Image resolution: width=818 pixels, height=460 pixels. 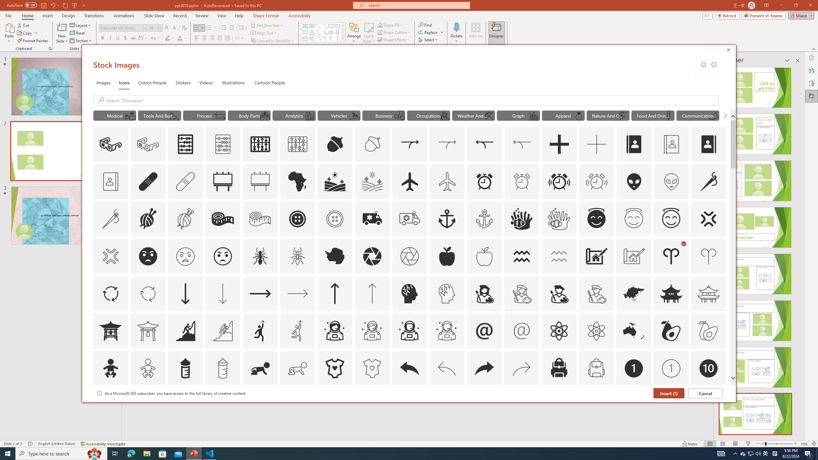 I want to click on AutomationID: Icons_PostitNotes1_M, so click(x=399, y=116).